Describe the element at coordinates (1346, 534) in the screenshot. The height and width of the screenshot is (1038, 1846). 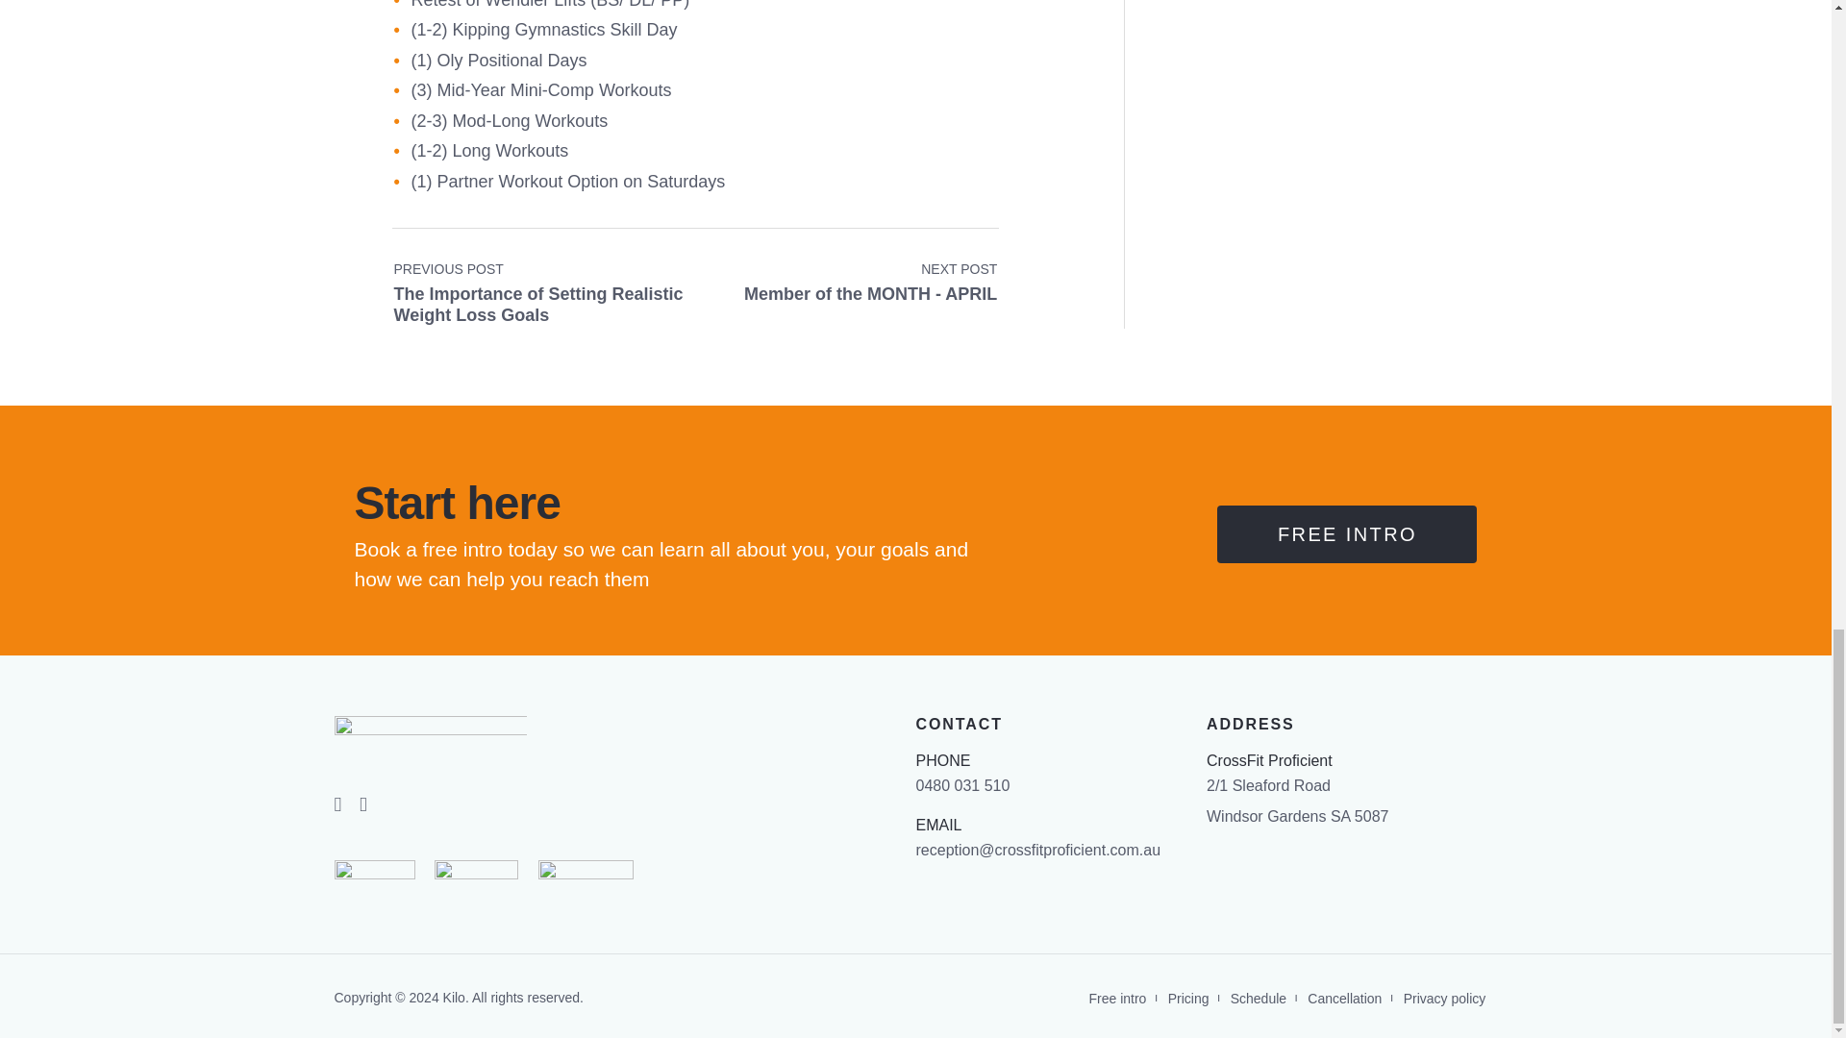
I see `Member of the MONTH - APRIL` at that location.